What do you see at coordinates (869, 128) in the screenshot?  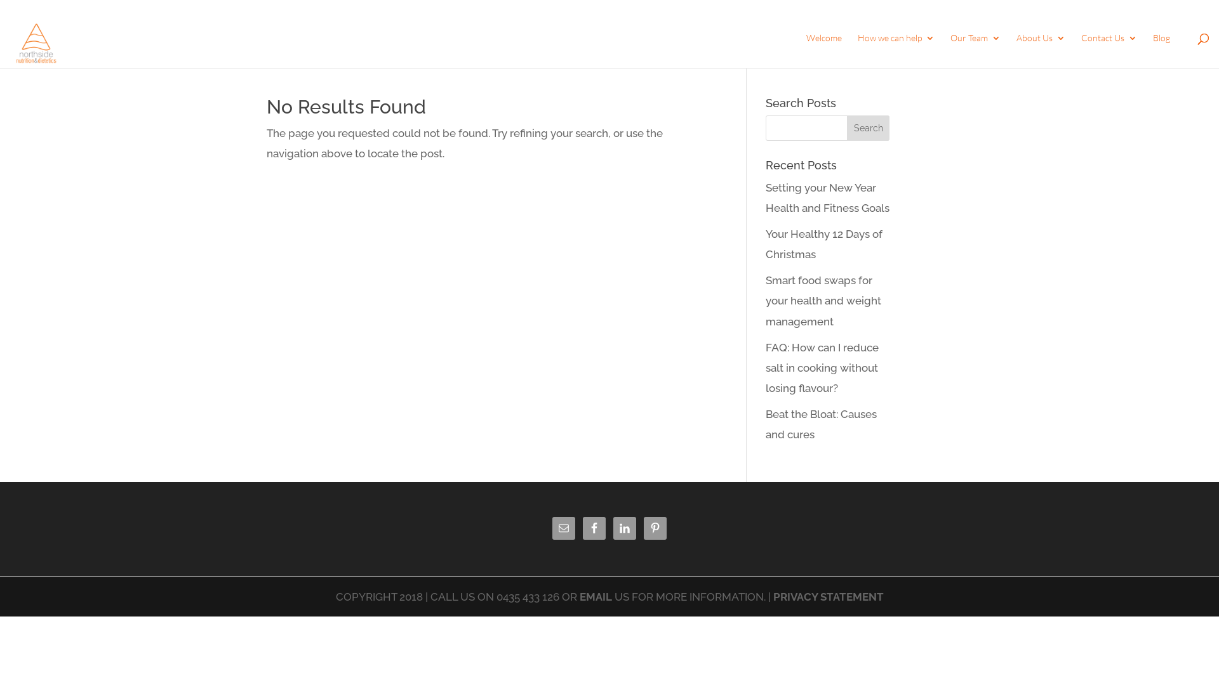 I see `Search` at bounding box center [869, 128].